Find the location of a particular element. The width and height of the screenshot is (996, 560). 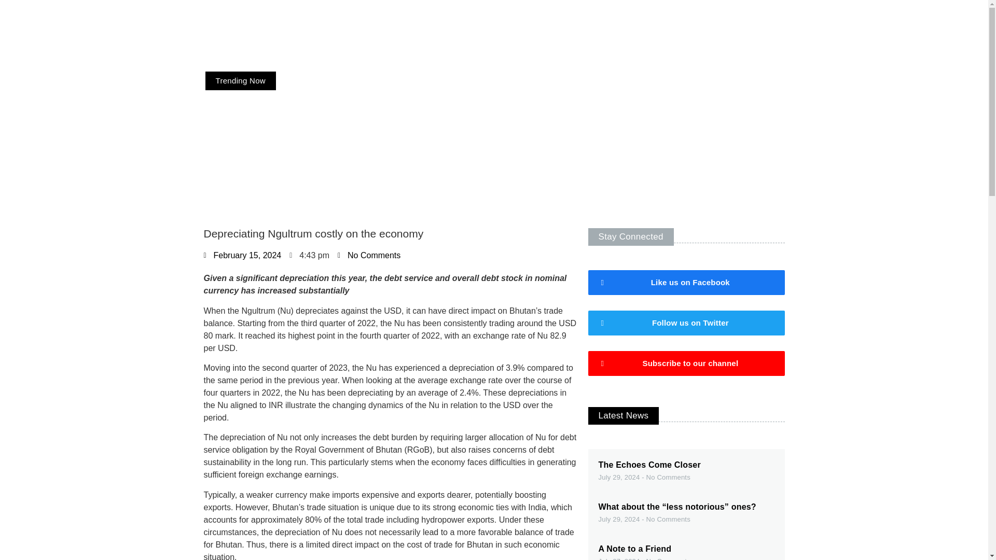

February 15, 2024 is located at coordinates (242, 255).